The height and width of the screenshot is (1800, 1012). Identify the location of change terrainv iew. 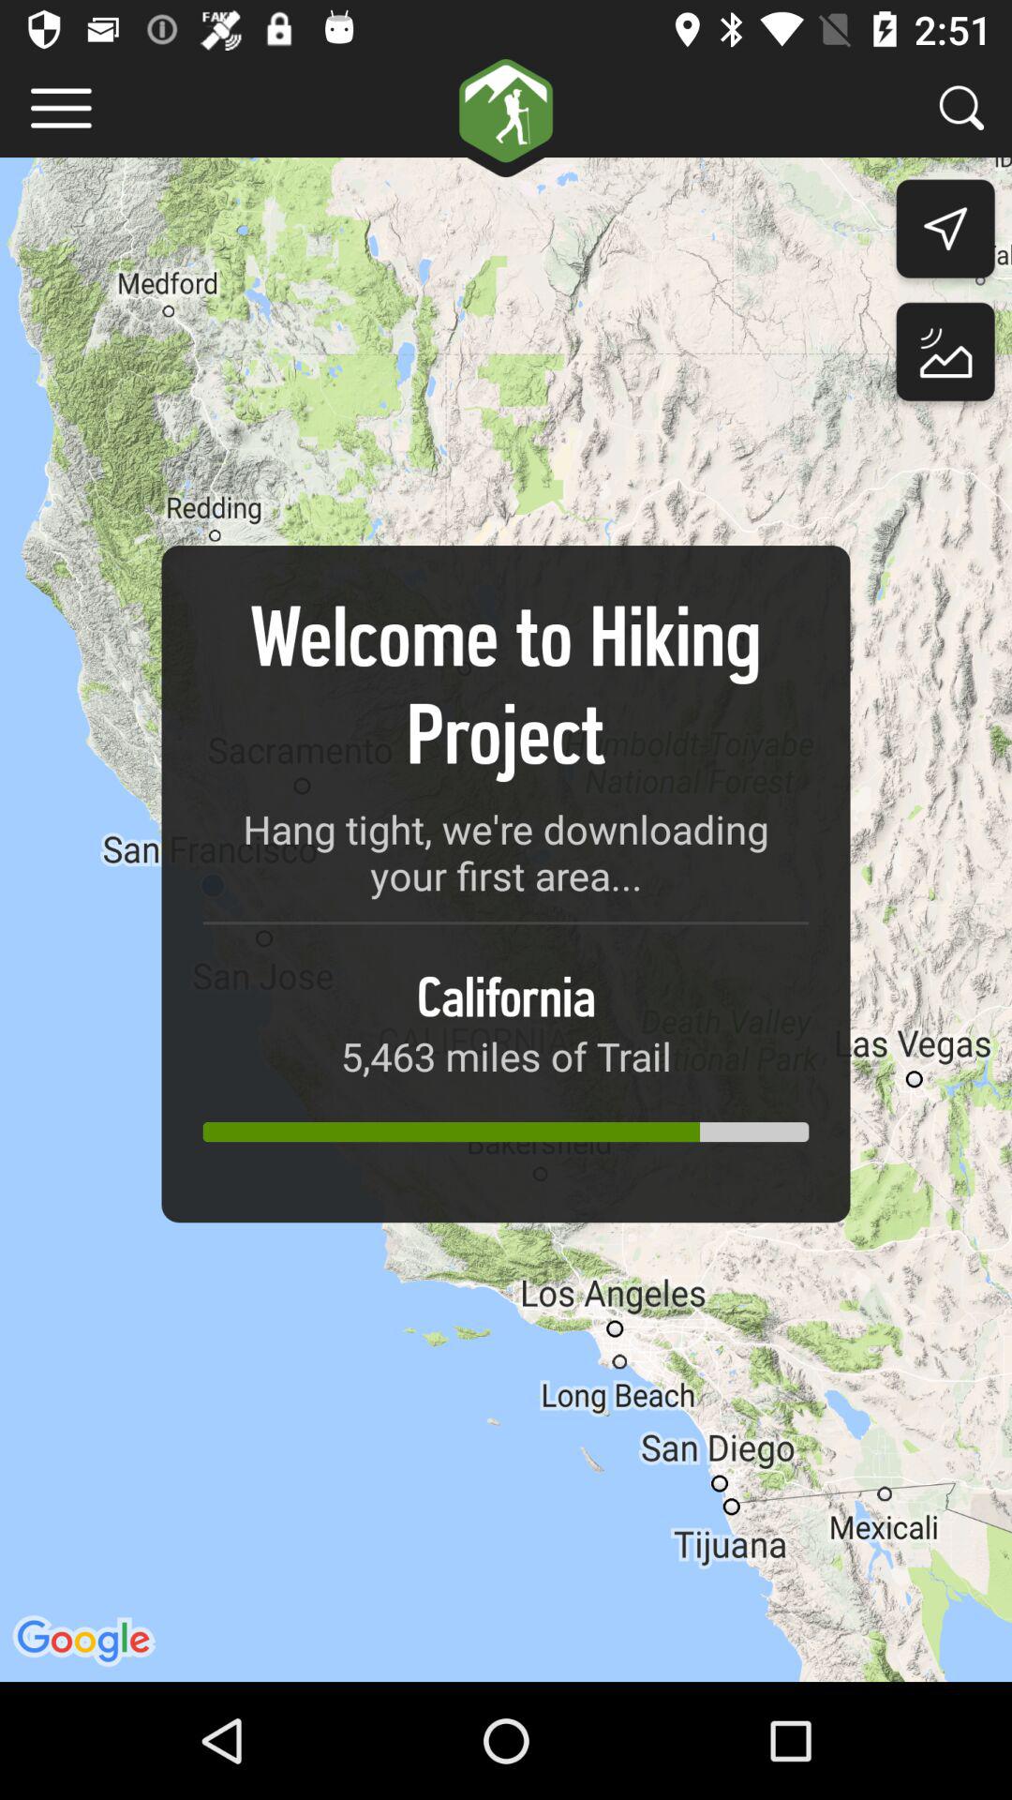
(945, 356).